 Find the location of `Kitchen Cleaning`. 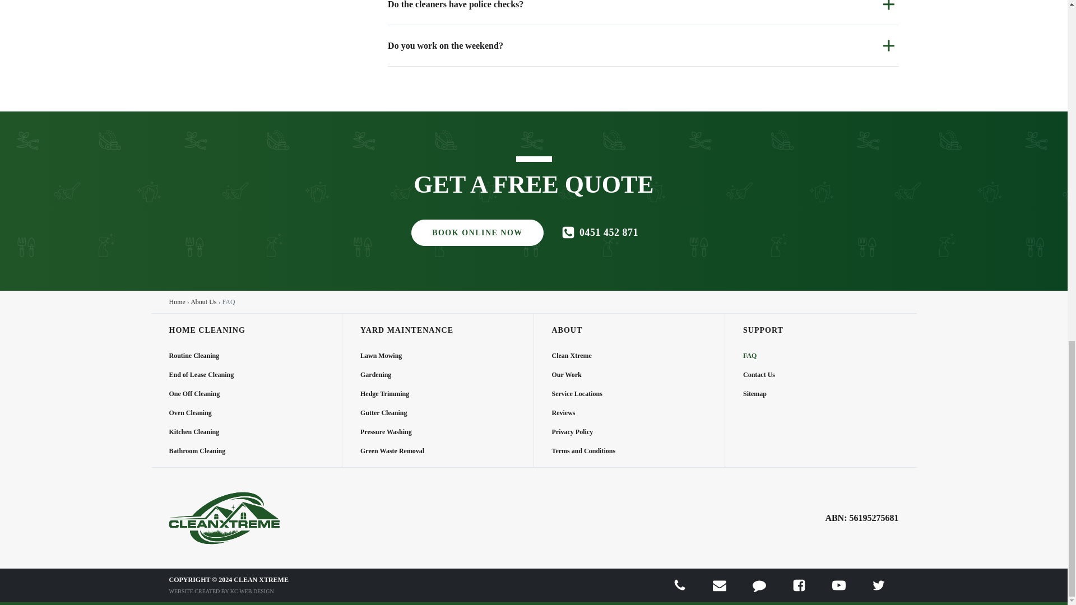

Kitchen Cleaning is located at coordinates (202, 427).